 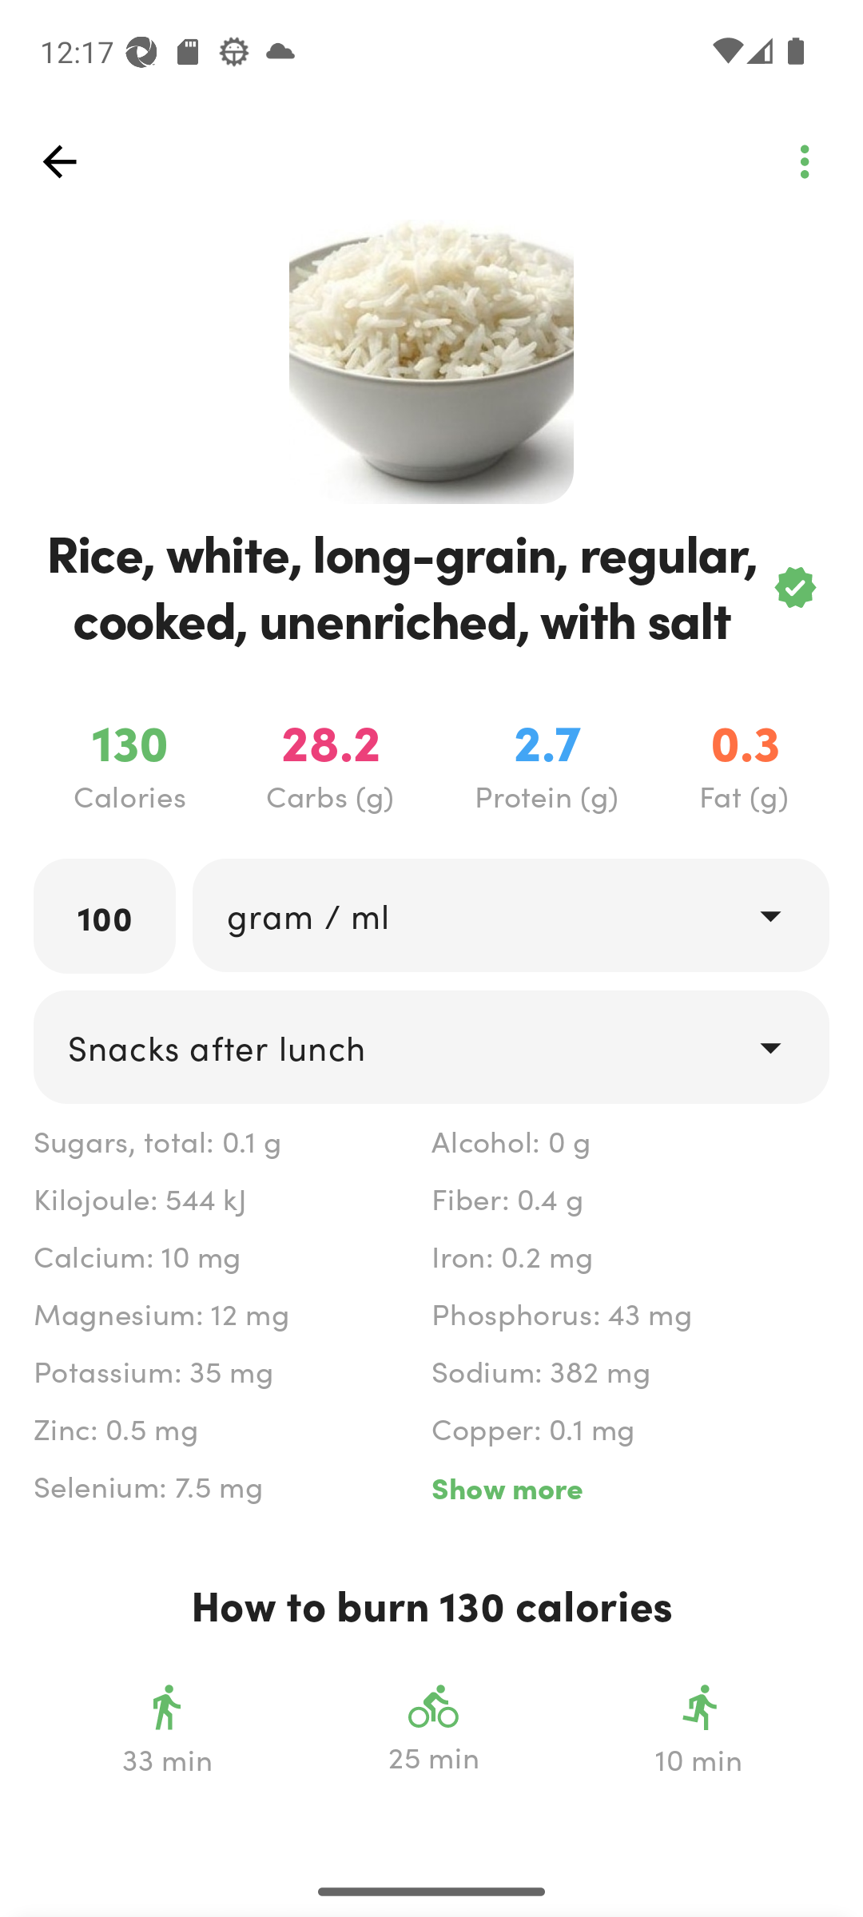 What do you see at coordinates (431, 1047) in the screenshot?
I see `drop_down Snacks after lunch` at bounding box center [431, 1047].